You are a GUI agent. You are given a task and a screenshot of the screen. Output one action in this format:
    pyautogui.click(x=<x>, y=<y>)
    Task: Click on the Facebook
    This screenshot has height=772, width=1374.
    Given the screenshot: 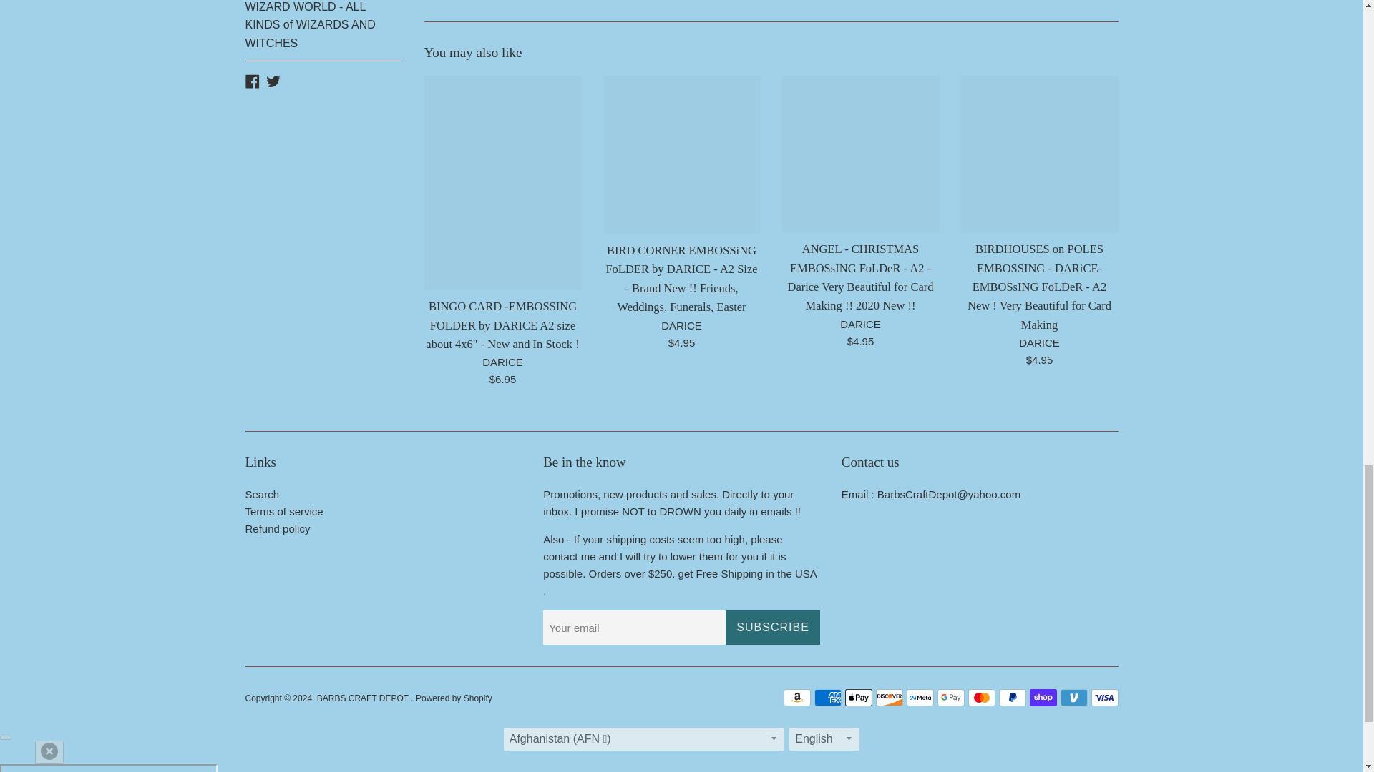 What is the action you would take?
    pyautogui.click(x=252, y=80)
    